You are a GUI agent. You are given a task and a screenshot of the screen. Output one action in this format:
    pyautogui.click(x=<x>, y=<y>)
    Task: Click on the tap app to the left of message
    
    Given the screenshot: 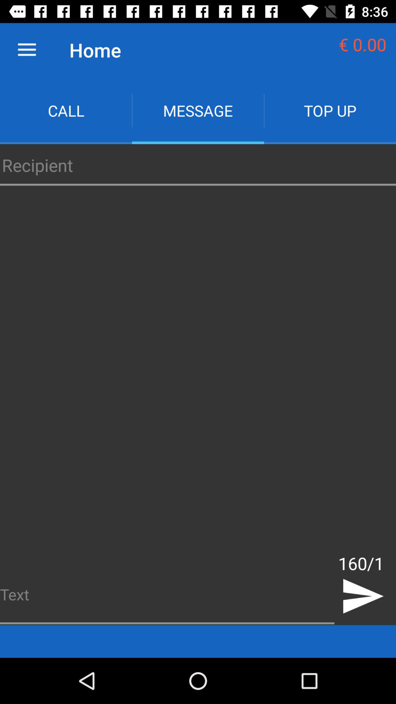 What is the action you would take?
    pyautogui.click(x=66, y=111)
    